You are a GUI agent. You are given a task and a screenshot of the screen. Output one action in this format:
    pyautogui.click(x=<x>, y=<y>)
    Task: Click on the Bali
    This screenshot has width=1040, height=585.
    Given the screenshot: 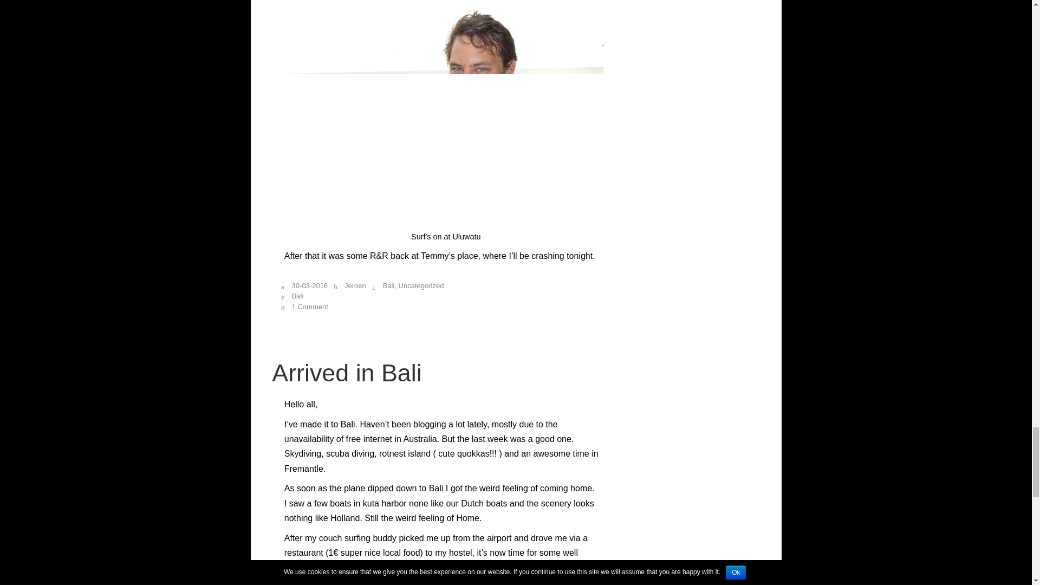 What is the action you would take?
    pyautogui.click(x=389, y=285)
    